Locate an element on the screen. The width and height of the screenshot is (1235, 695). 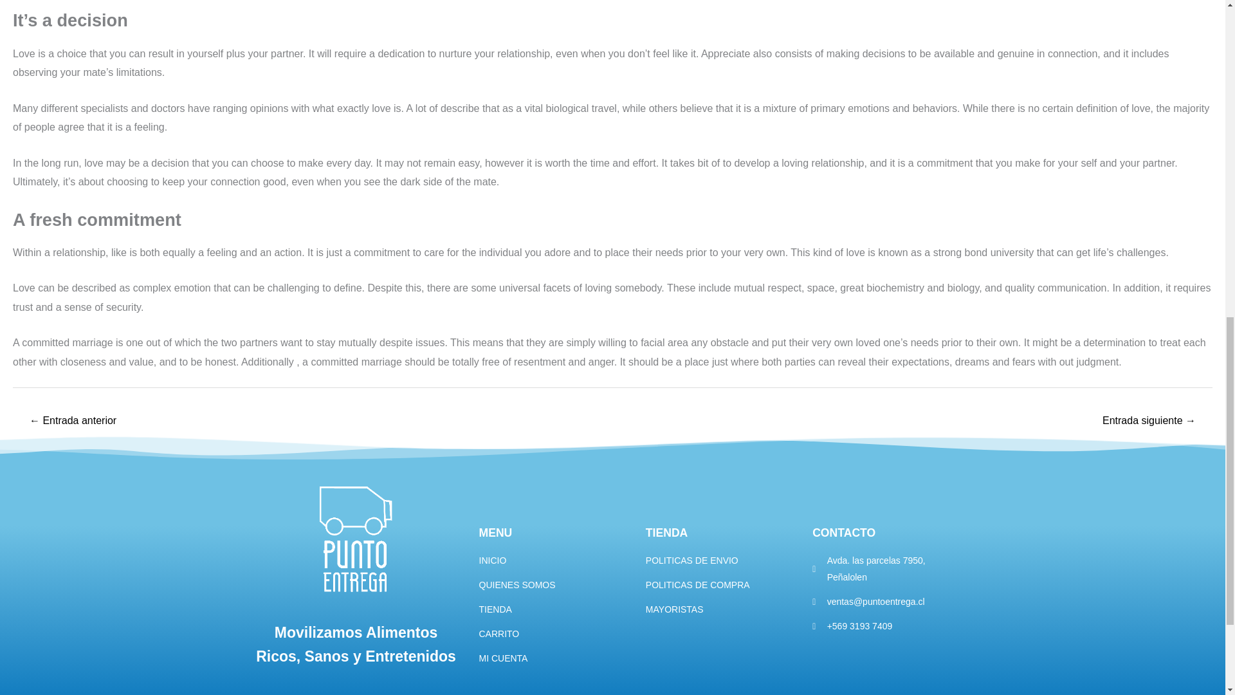
MI CUENTA is located at coordinates (556, 658).